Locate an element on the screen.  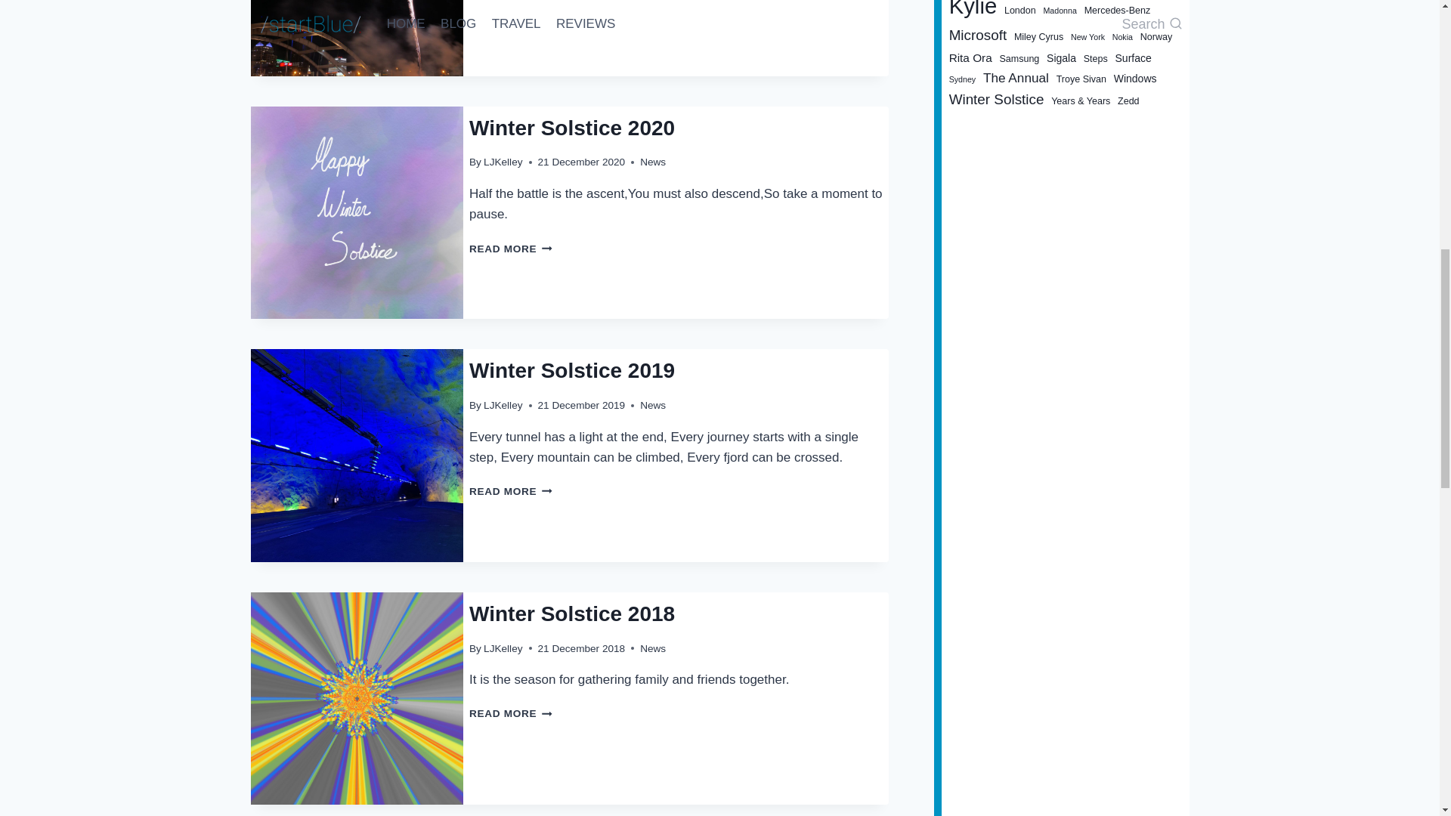
News is located at coordinates (511, 491).